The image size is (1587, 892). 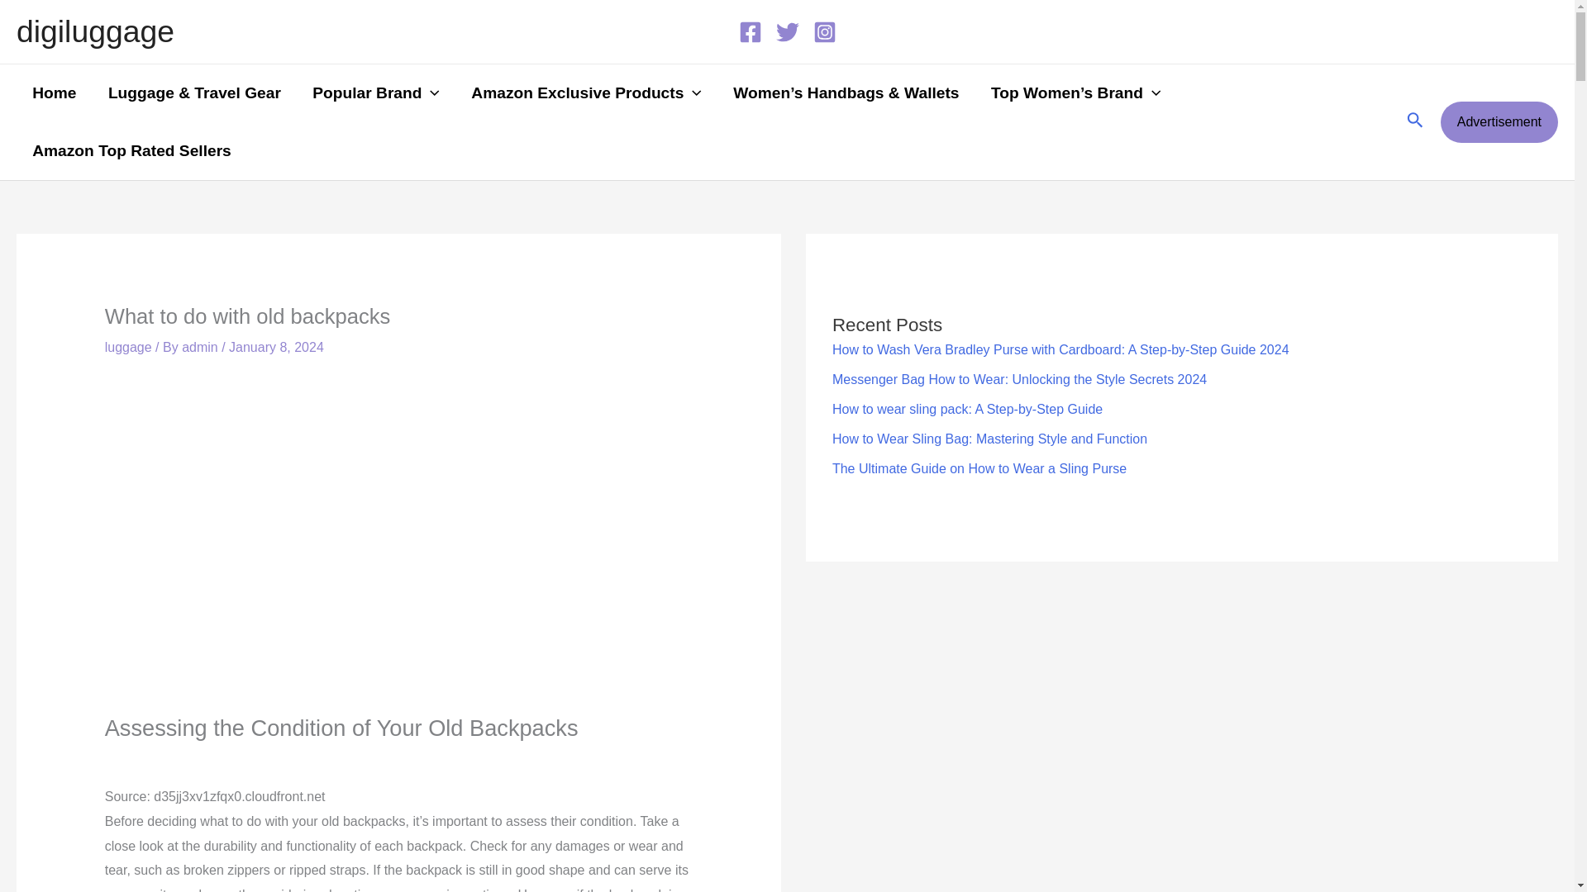 What do you see at coordinates (131, 150) in the screenshot?
I see `Amazon Top Rated Sellers` at bounding box center [131, 150].